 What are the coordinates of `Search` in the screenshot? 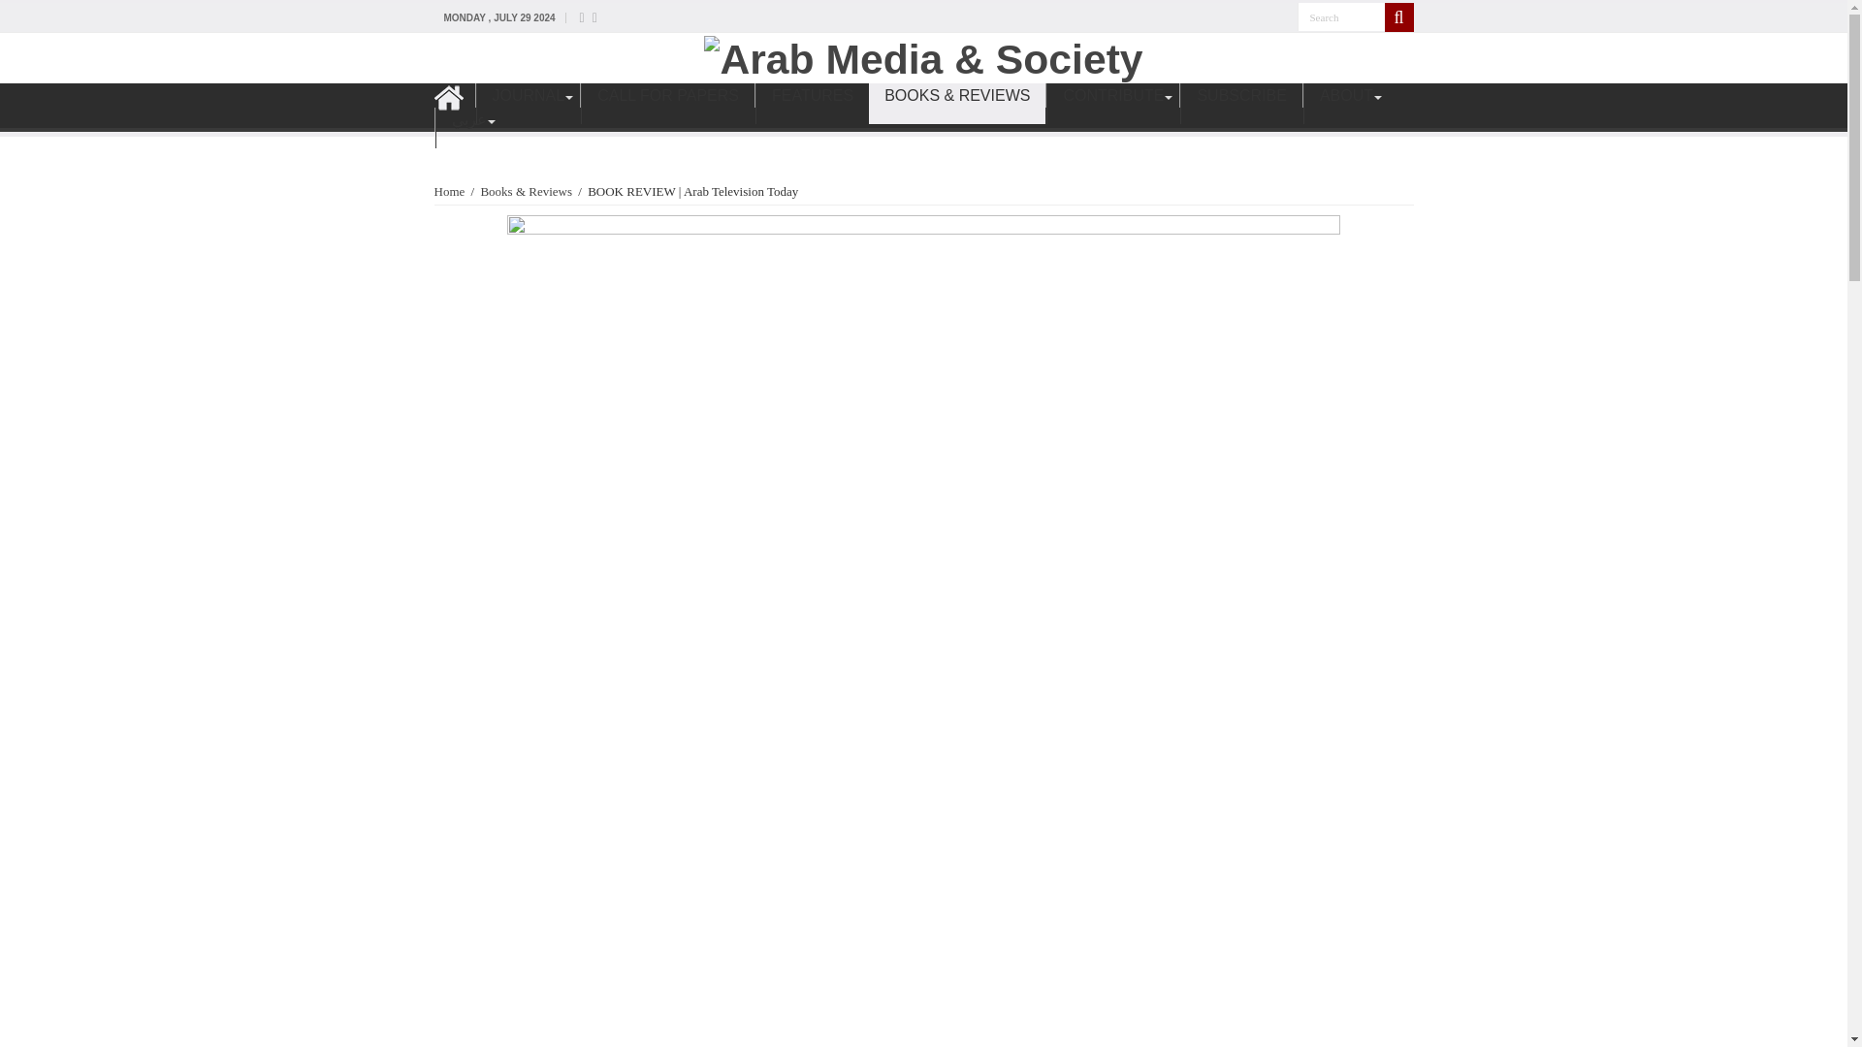 It's located at (1341, 17).